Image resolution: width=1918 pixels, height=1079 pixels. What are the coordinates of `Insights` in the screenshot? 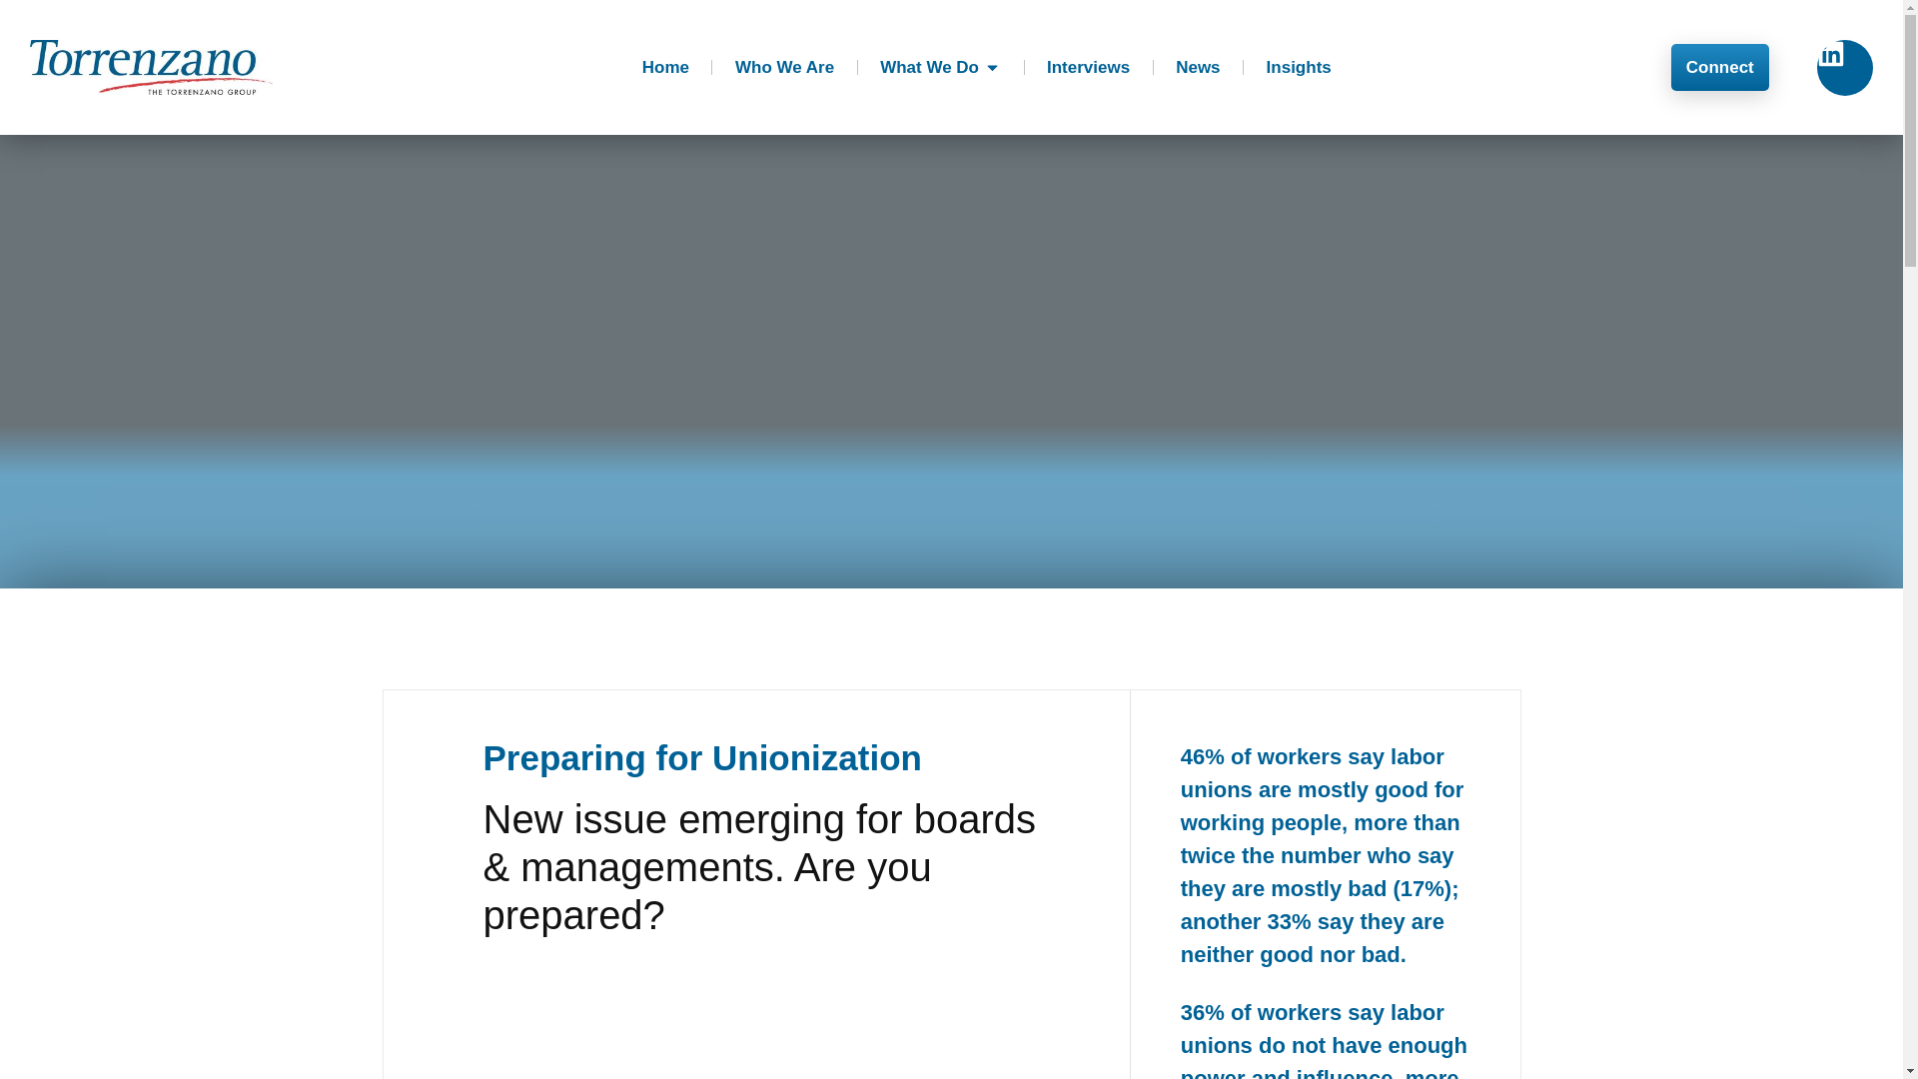 It's located at (1299, 68).